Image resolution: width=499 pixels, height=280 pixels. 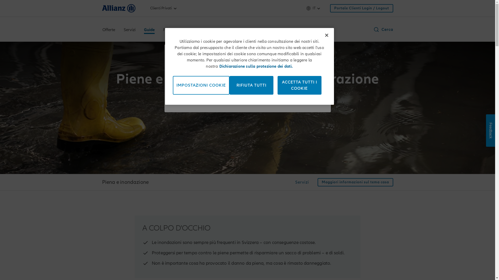 I want to click on Servizi, so click(x=130, y=30).